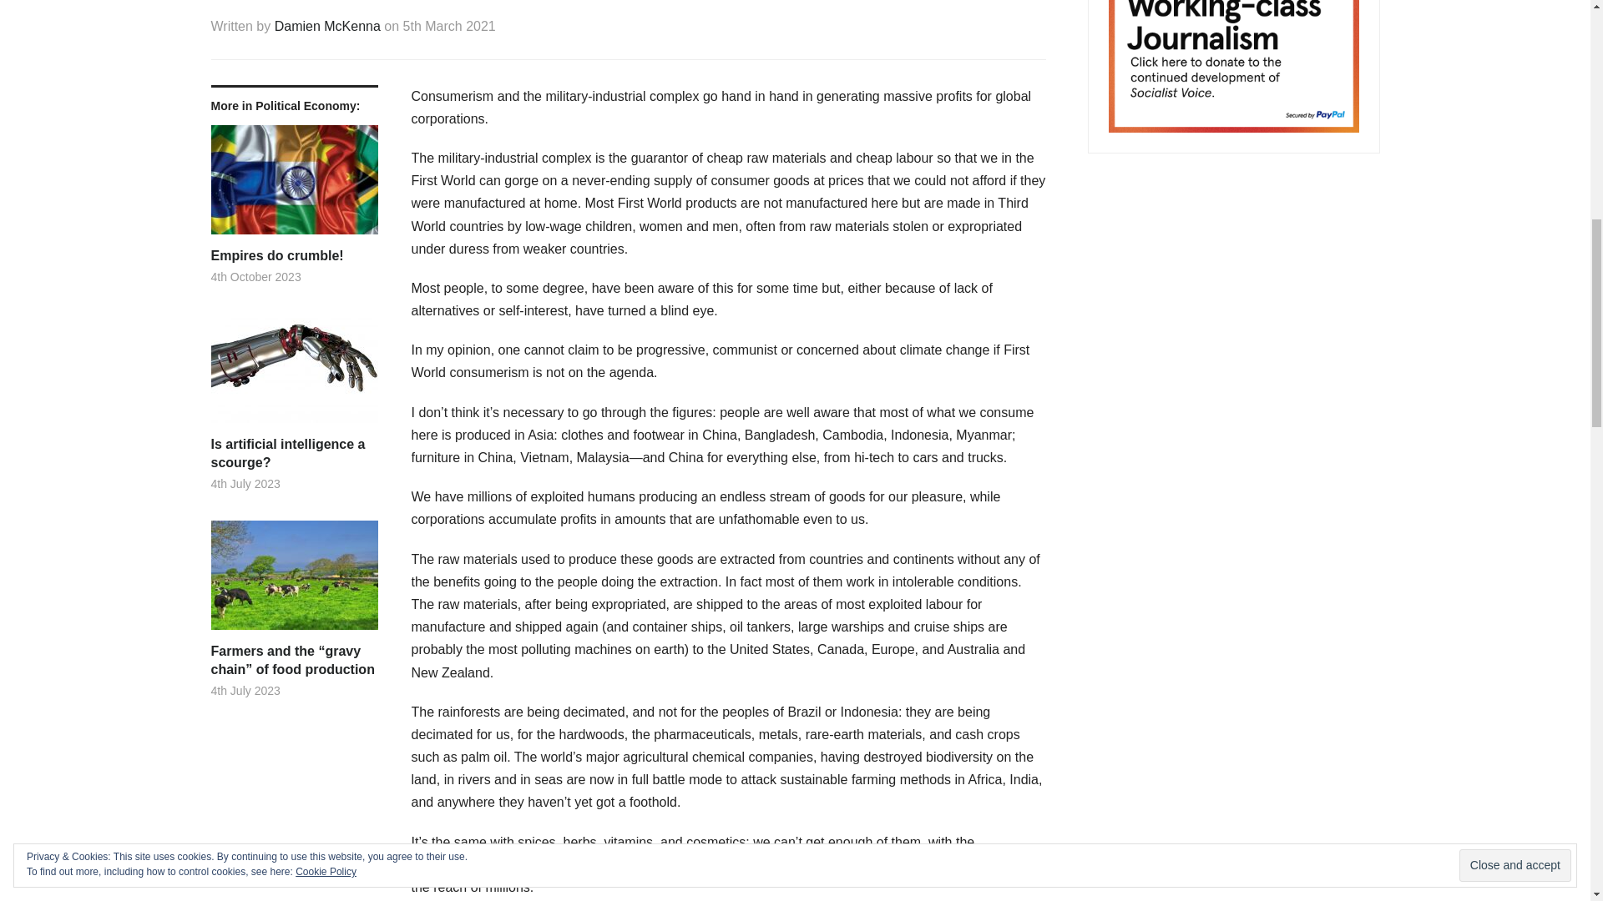  I want to click on Permalink to Is artificial intelligence a scourge?, so click(293, 374).